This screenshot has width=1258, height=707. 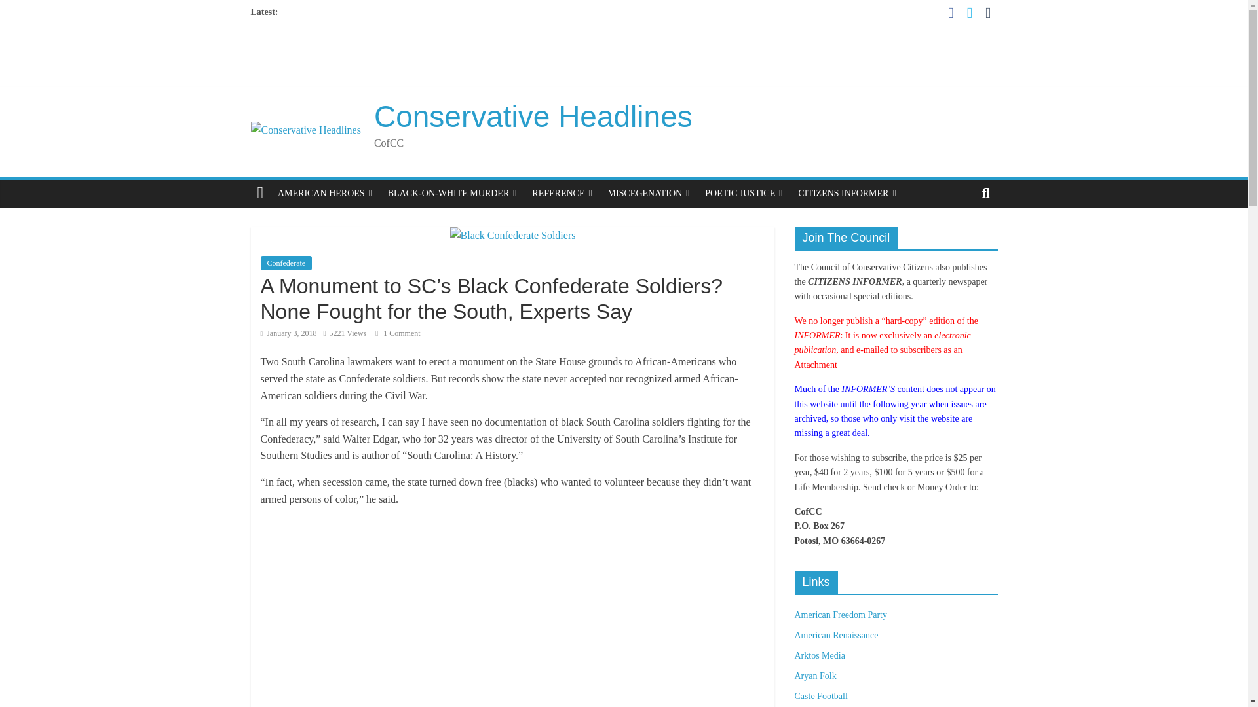 I want to click on A political party for European Americans, so click(x=840, y=615).